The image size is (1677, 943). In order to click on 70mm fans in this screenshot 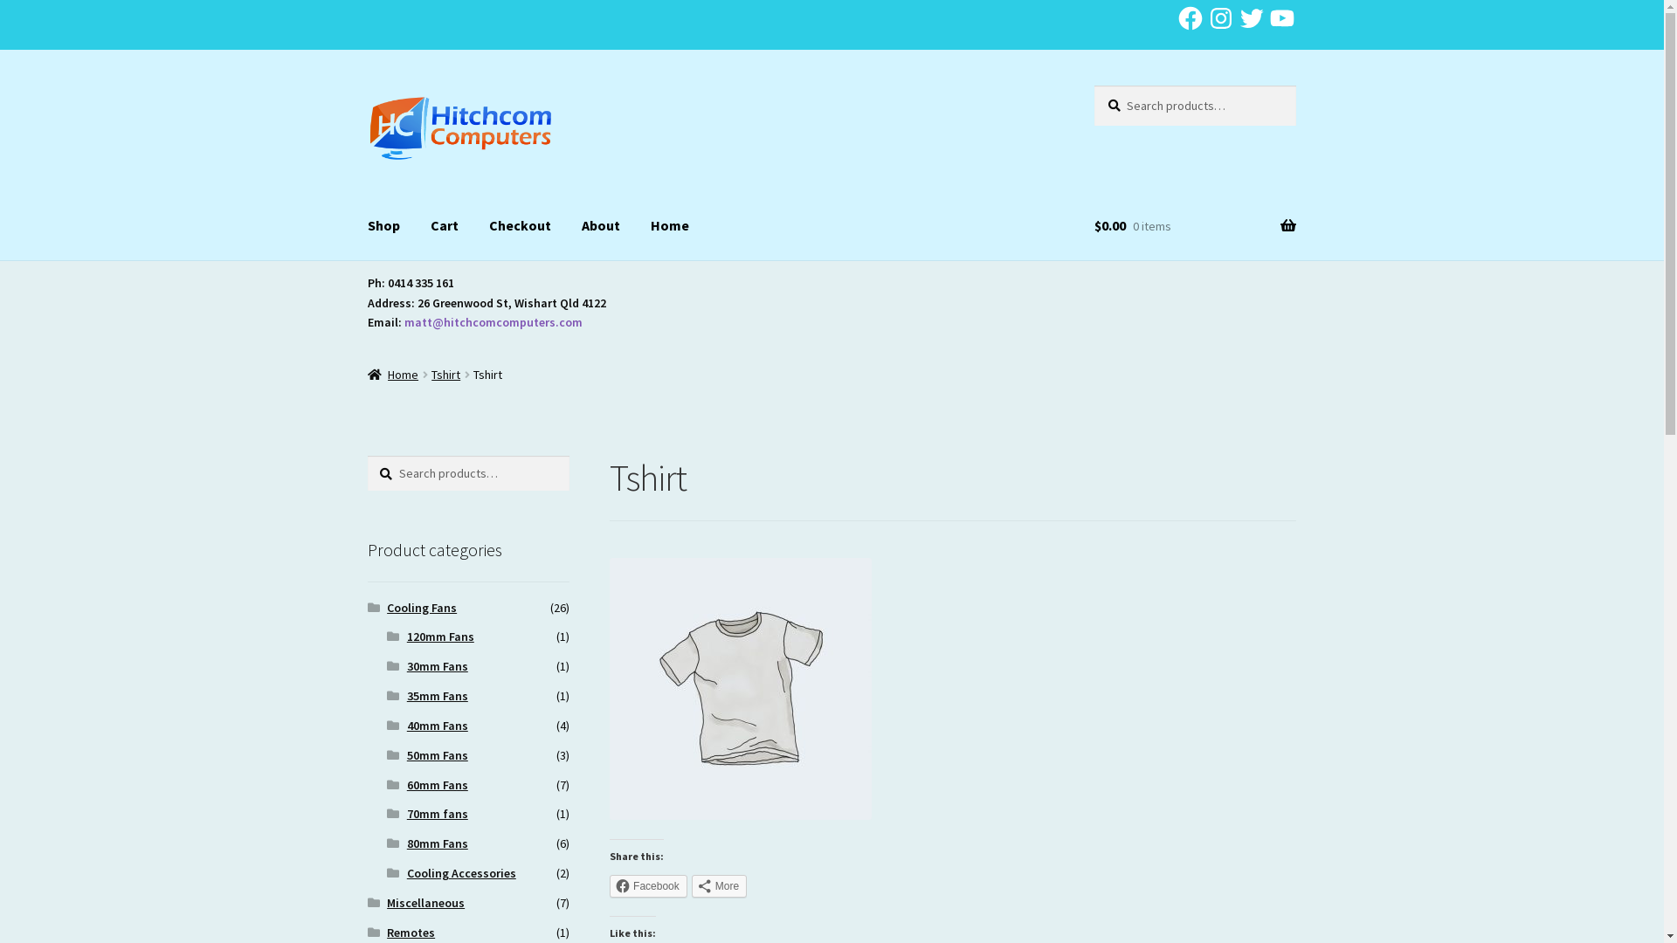, I will do `click(438, 814)`.